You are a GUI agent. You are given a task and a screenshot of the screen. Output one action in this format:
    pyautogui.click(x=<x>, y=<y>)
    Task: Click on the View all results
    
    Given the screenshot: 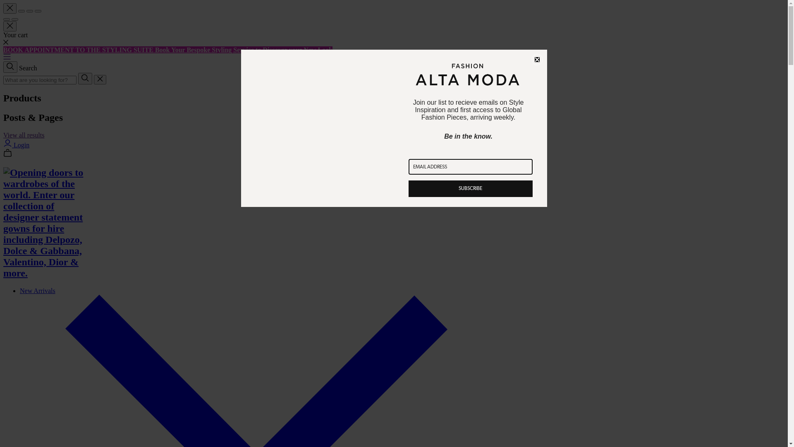 What is the action you would take?
    pyautogui.click(x=24, y=135)
    